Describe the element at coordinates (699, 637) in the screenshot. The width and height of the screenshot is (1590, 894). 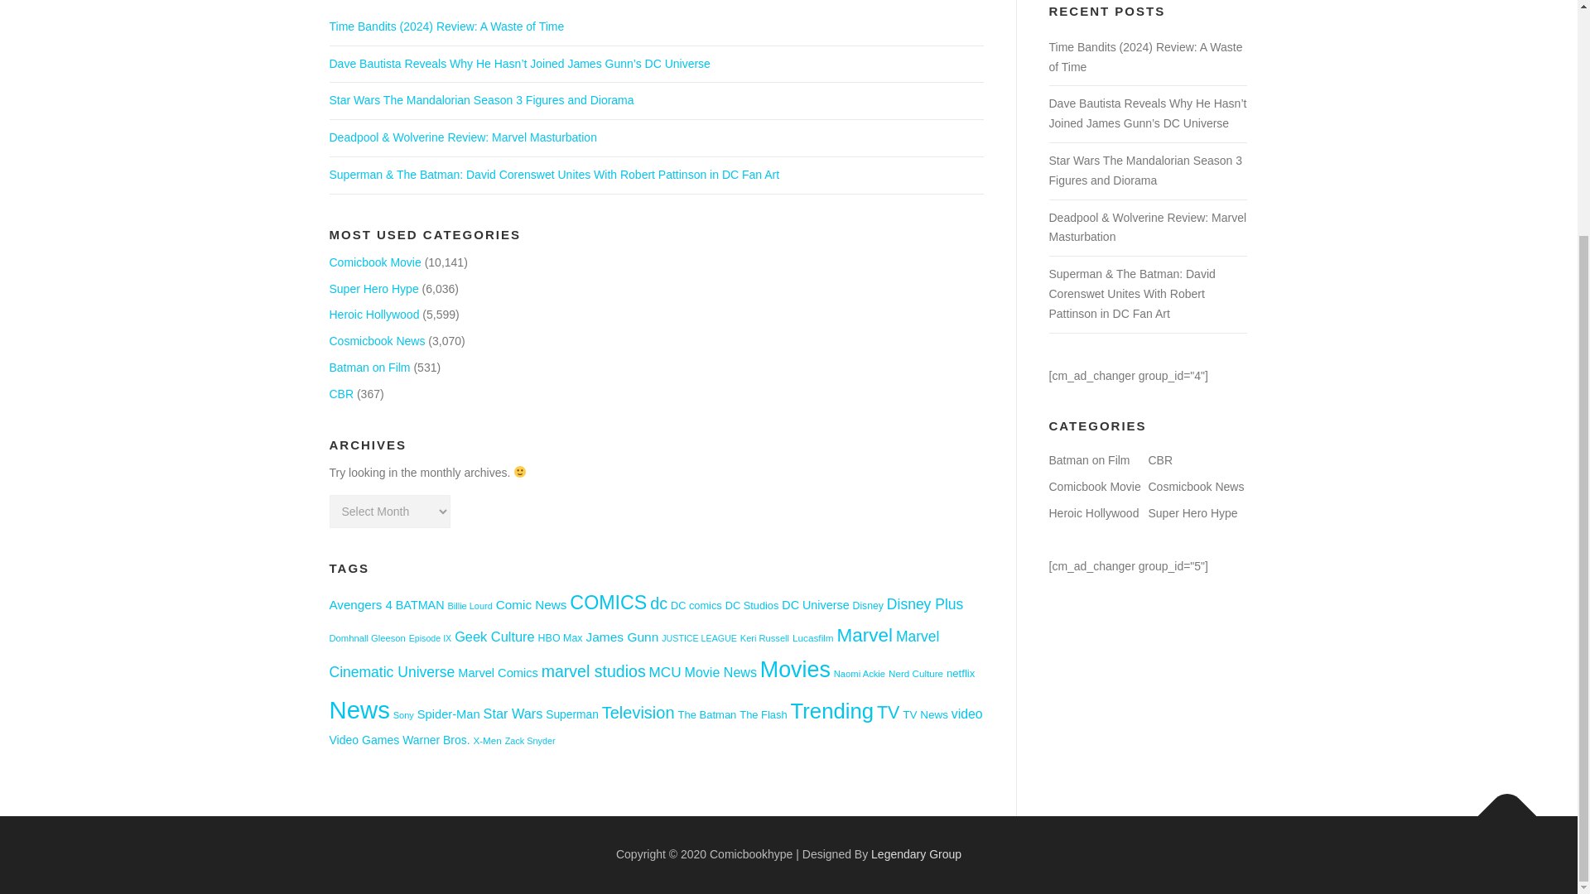
I see `JUSTICE LEAGUE` at that location.